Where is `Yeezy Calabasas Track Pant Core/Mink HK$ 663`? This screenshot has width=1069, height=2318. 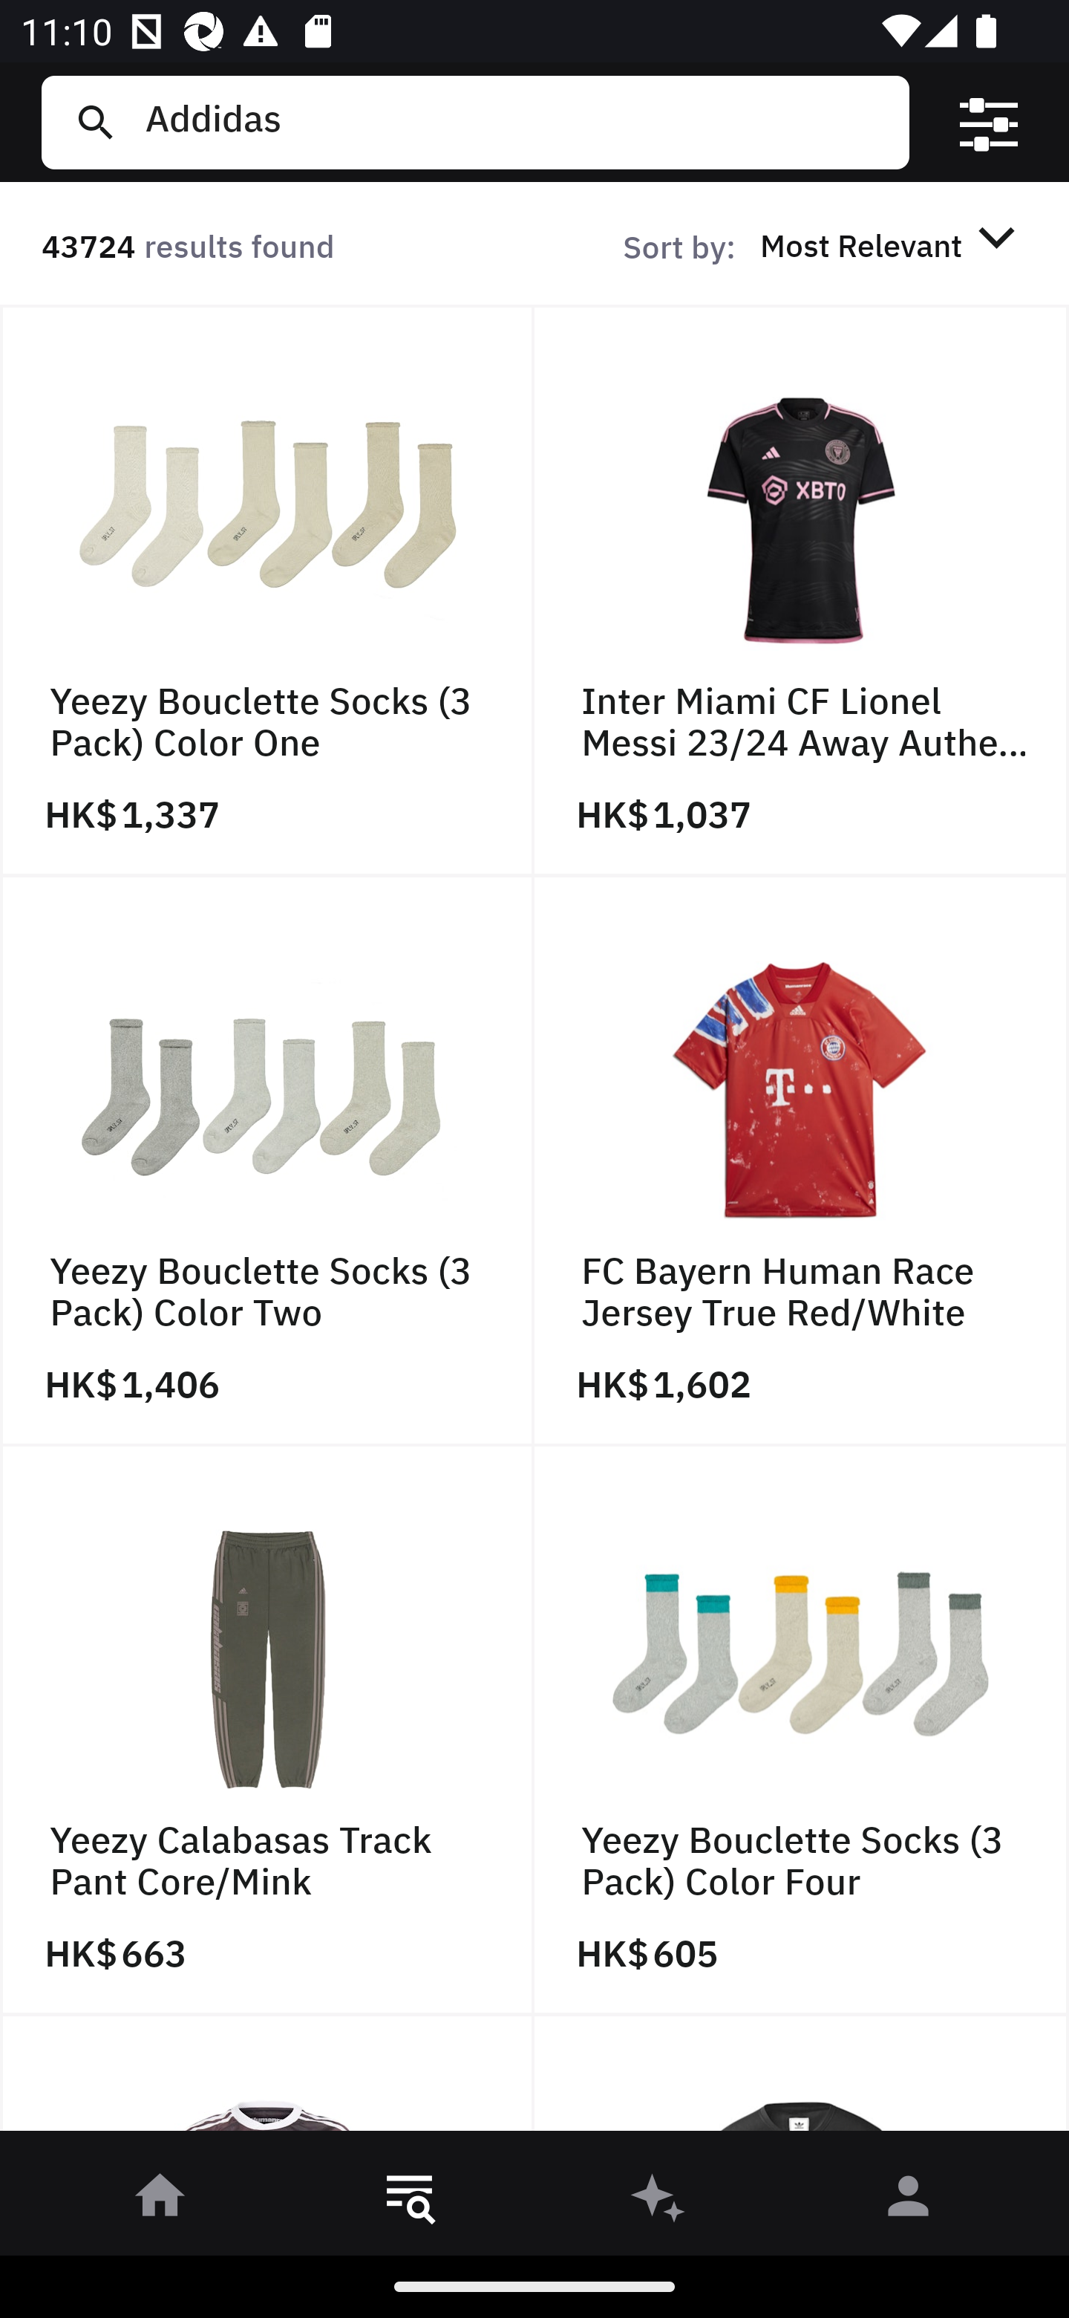
Yeezy Calabasas Track Pant Core/Mink HK$ 663 is located at coordinates (267, 1731).